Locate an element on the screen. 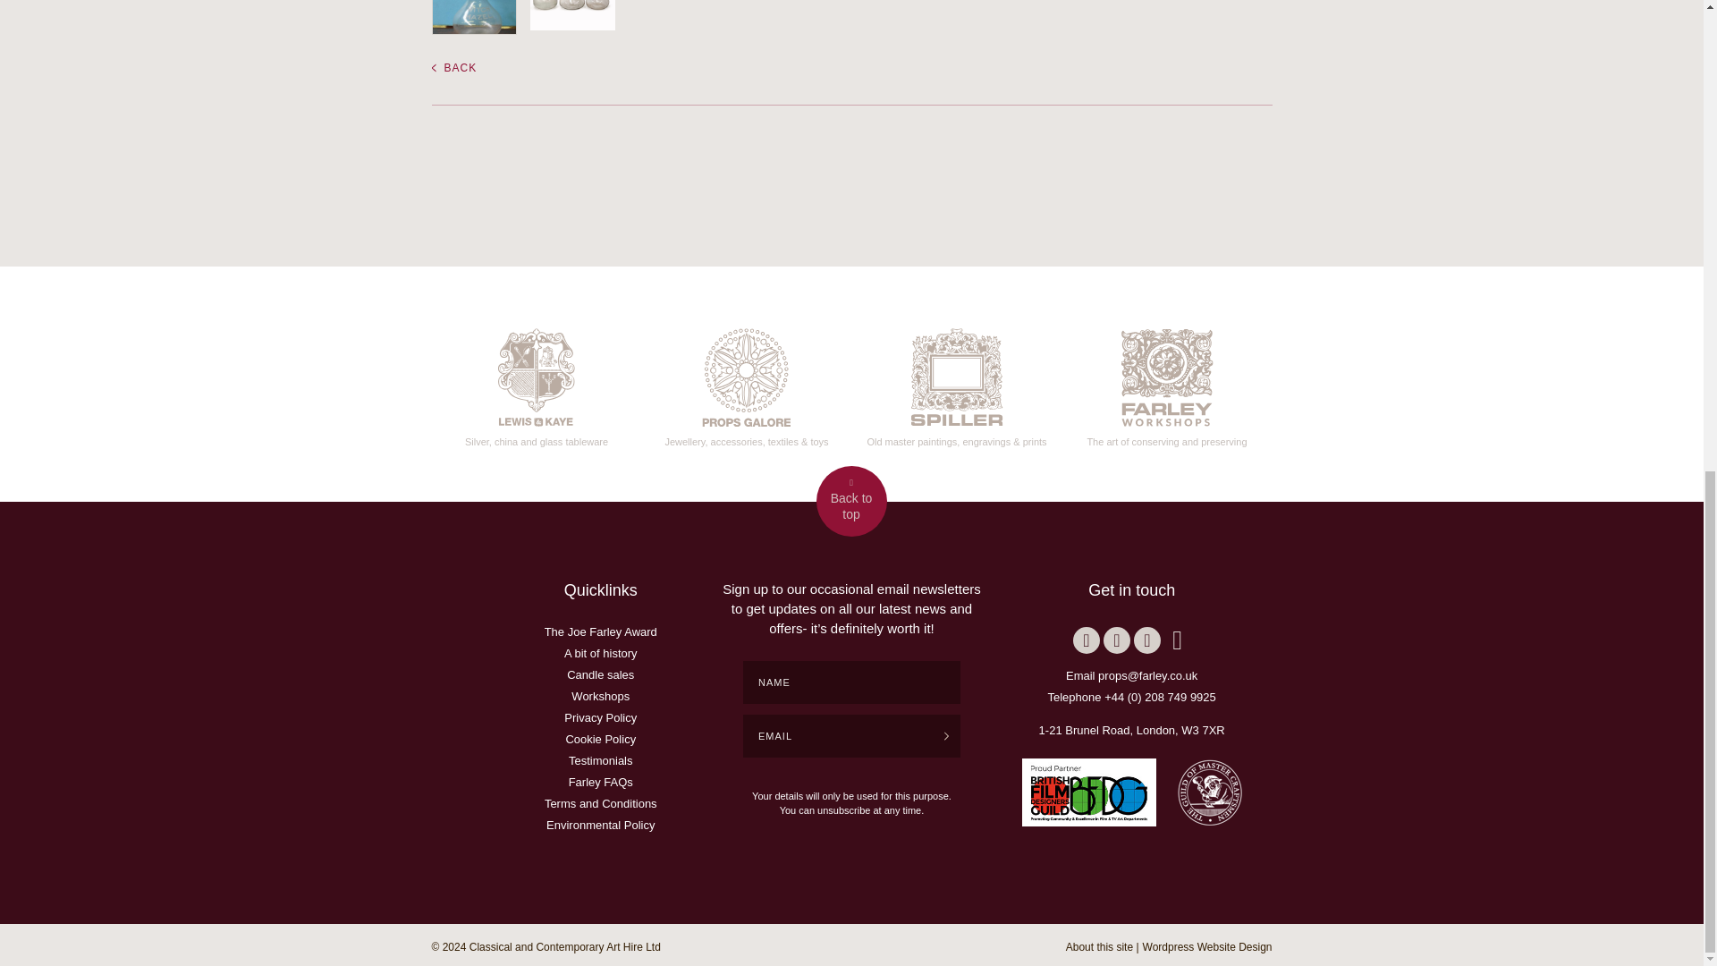 This screenshot has width=1717, height=966. The art of conserving and preserving is located at coordinates (1166, 383).